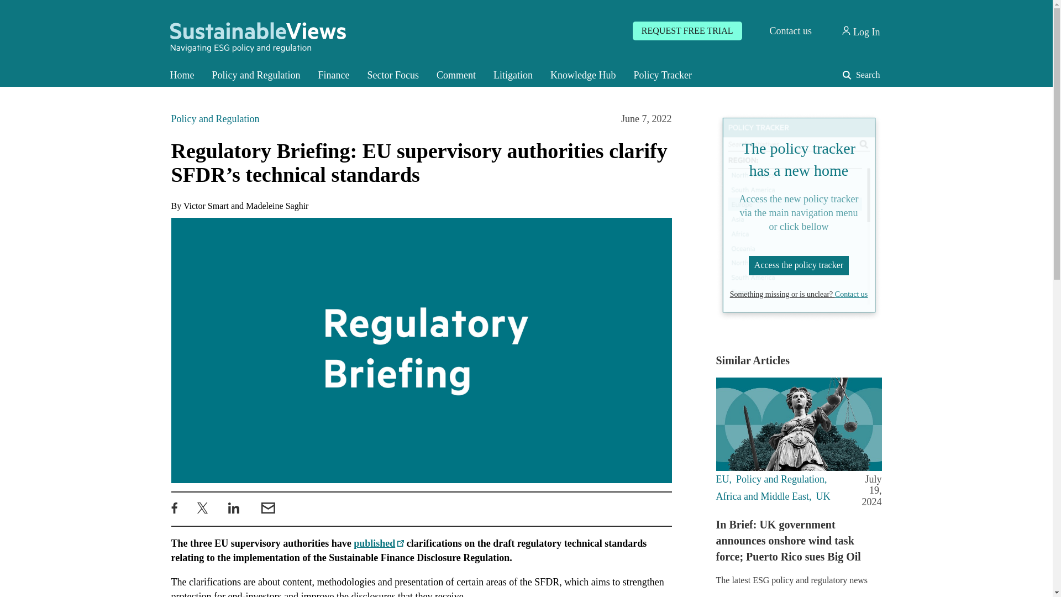 This screenshot has height=597, width=1061. What do you see at coordinates (687, 31) in the screenshot?
I see `REQUEST FREE TRIAL` at bounding box center [687, 31].